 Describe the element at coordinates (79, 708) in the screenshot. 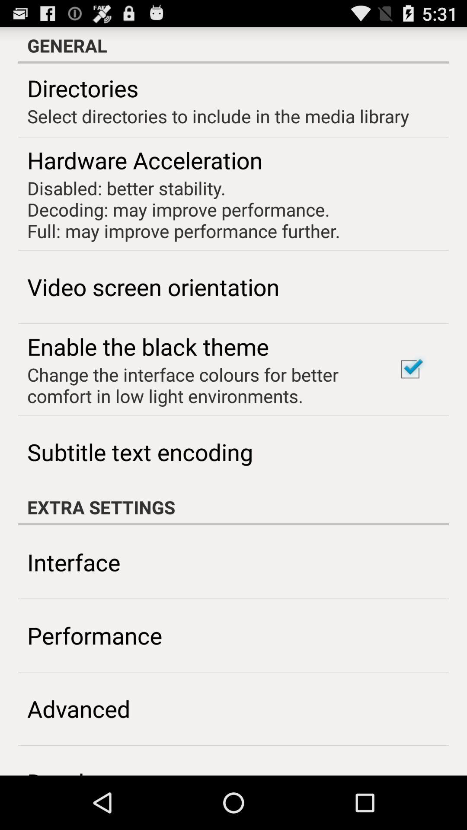

I see `launch the app below performance` at that location.